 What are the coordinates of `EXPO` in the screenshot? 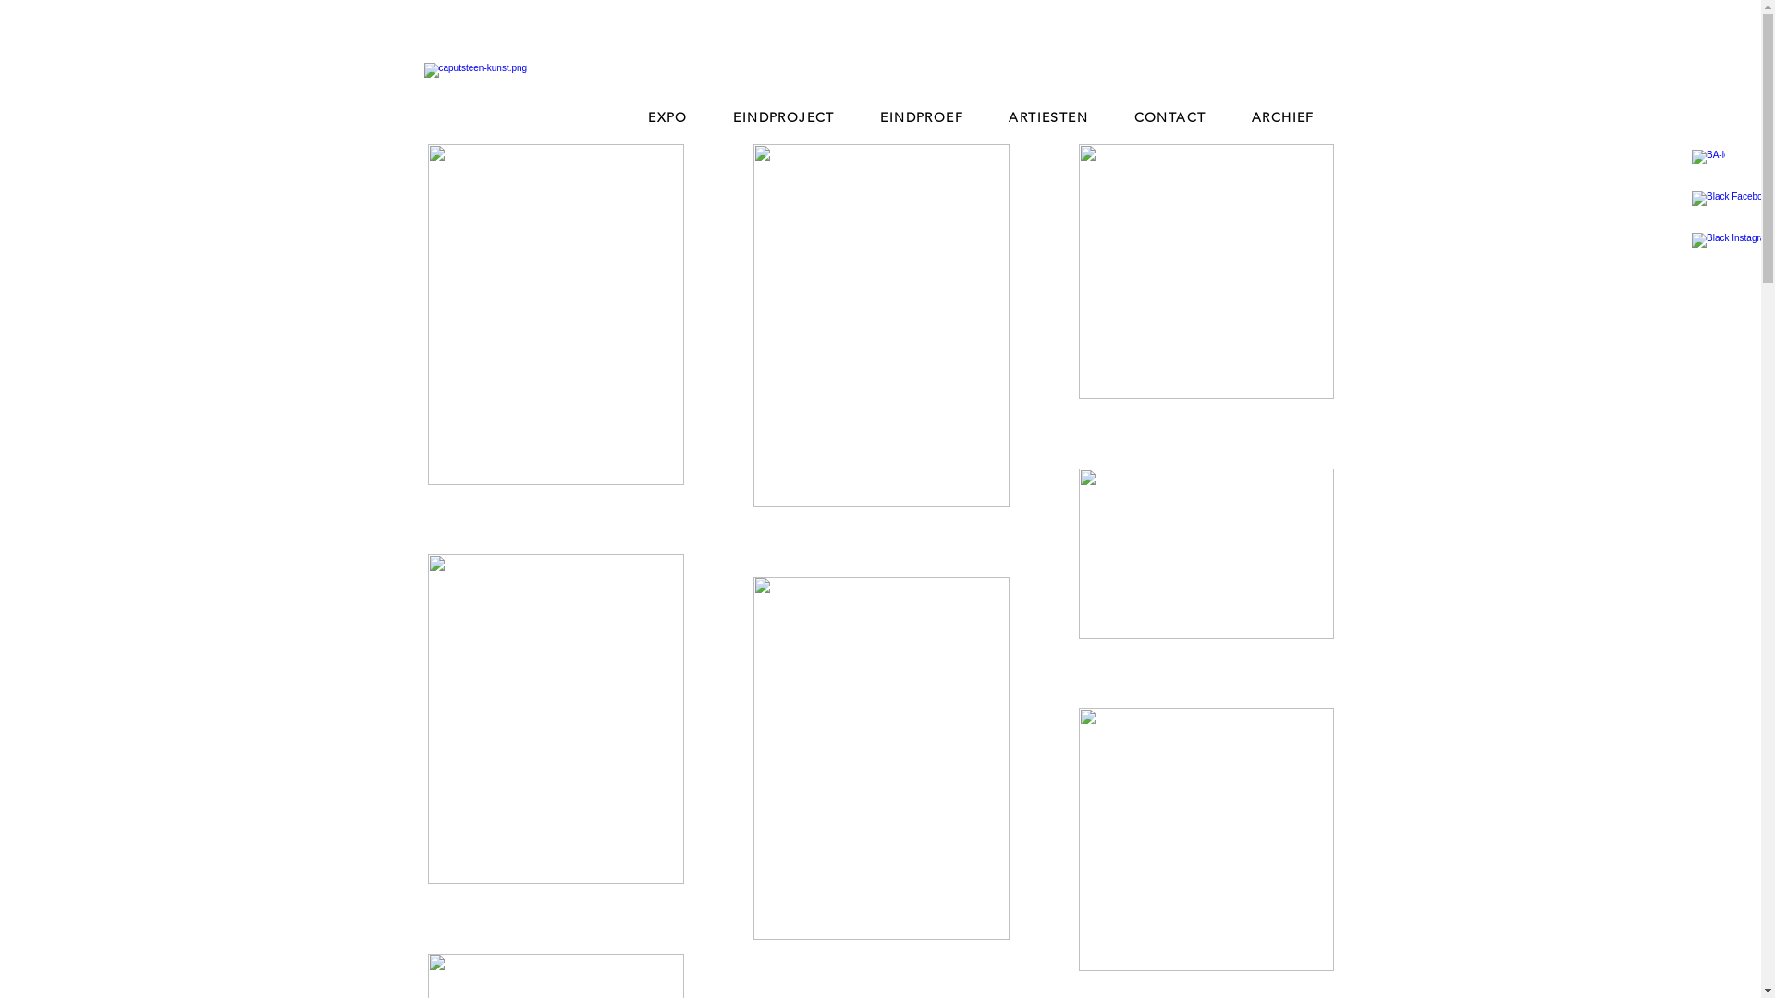 It's located at (667, 116).